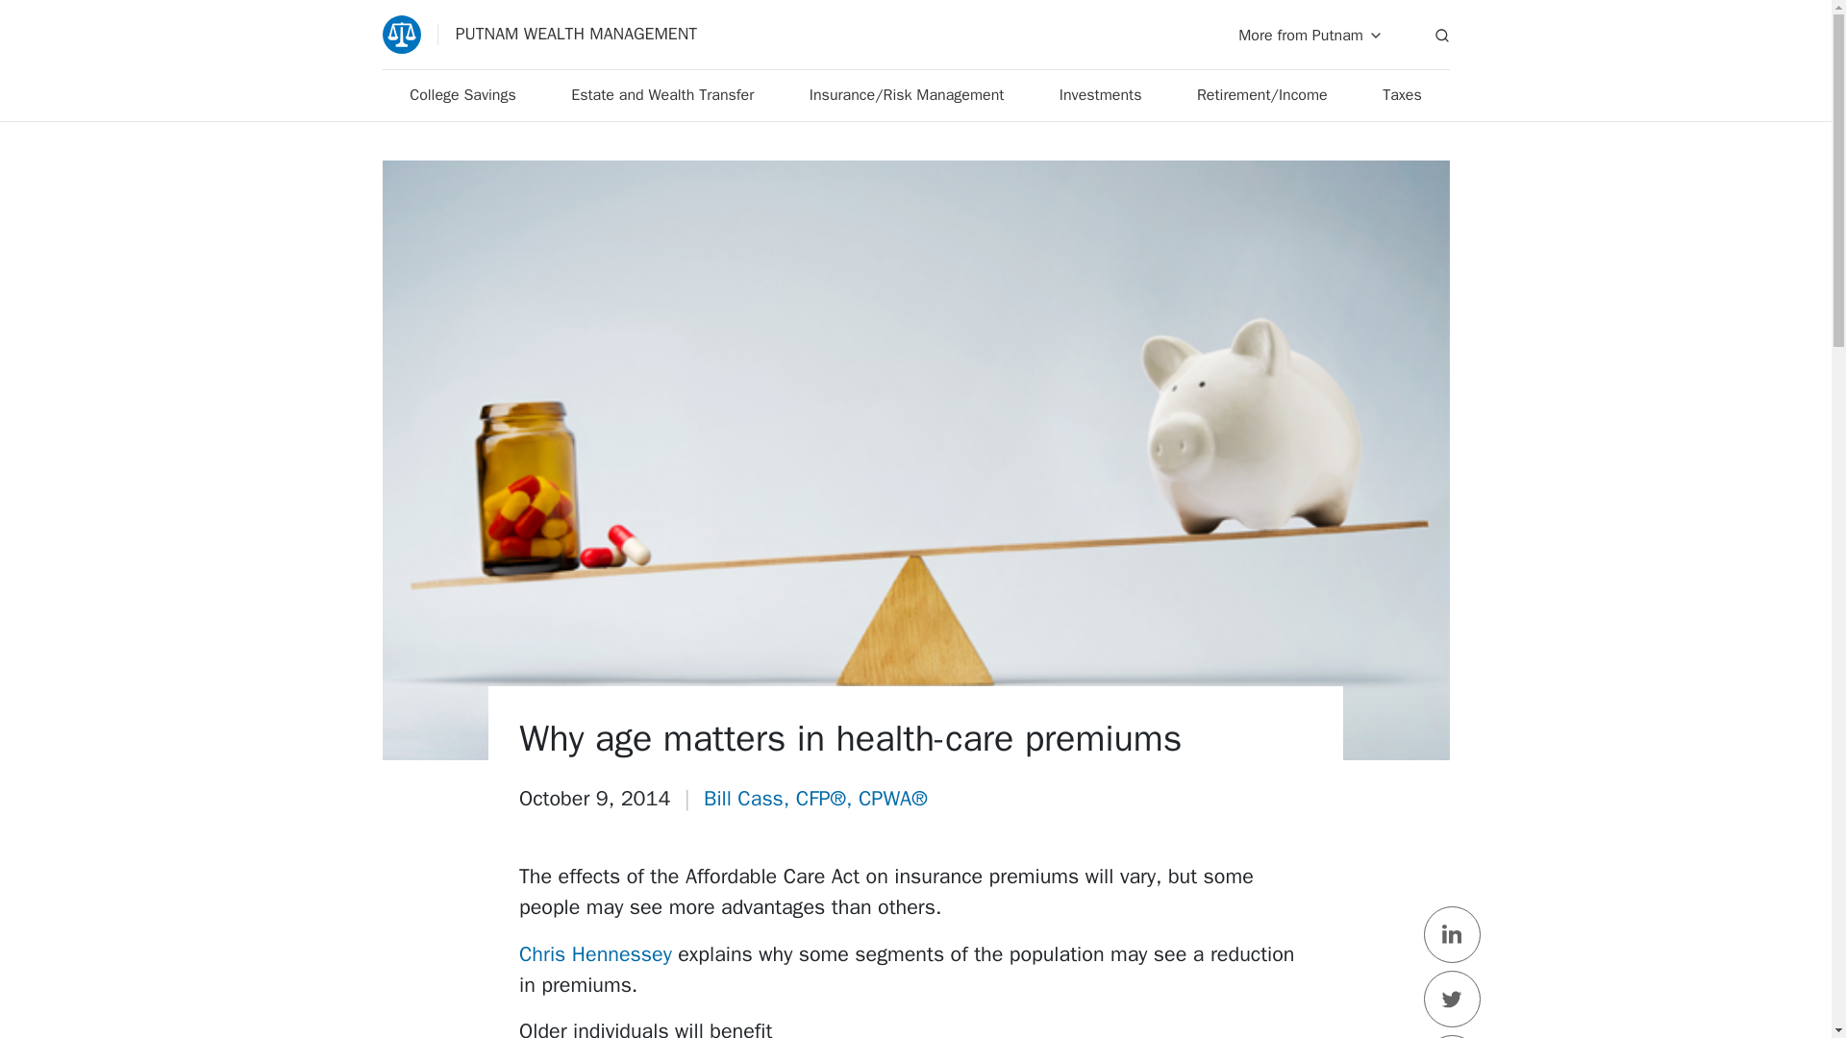 This screenshot has height=1038, width=1846. Describe the element at coordinates (463, 96) in the screenshot. I see `College Savings` at that location.